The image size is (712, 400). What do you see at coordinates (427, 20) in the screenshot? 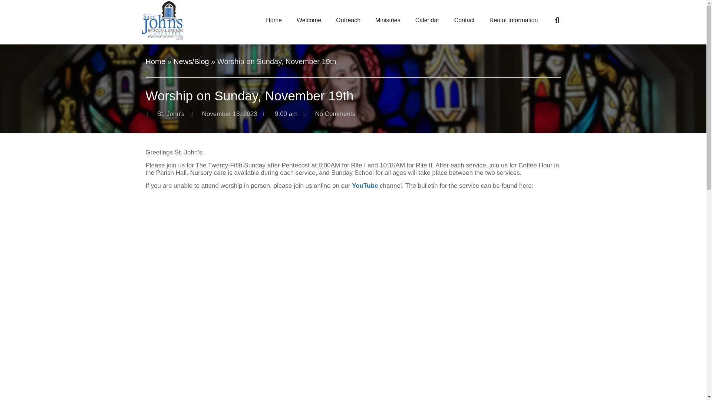
I see `Calendar` at bounding box center [427, 20].